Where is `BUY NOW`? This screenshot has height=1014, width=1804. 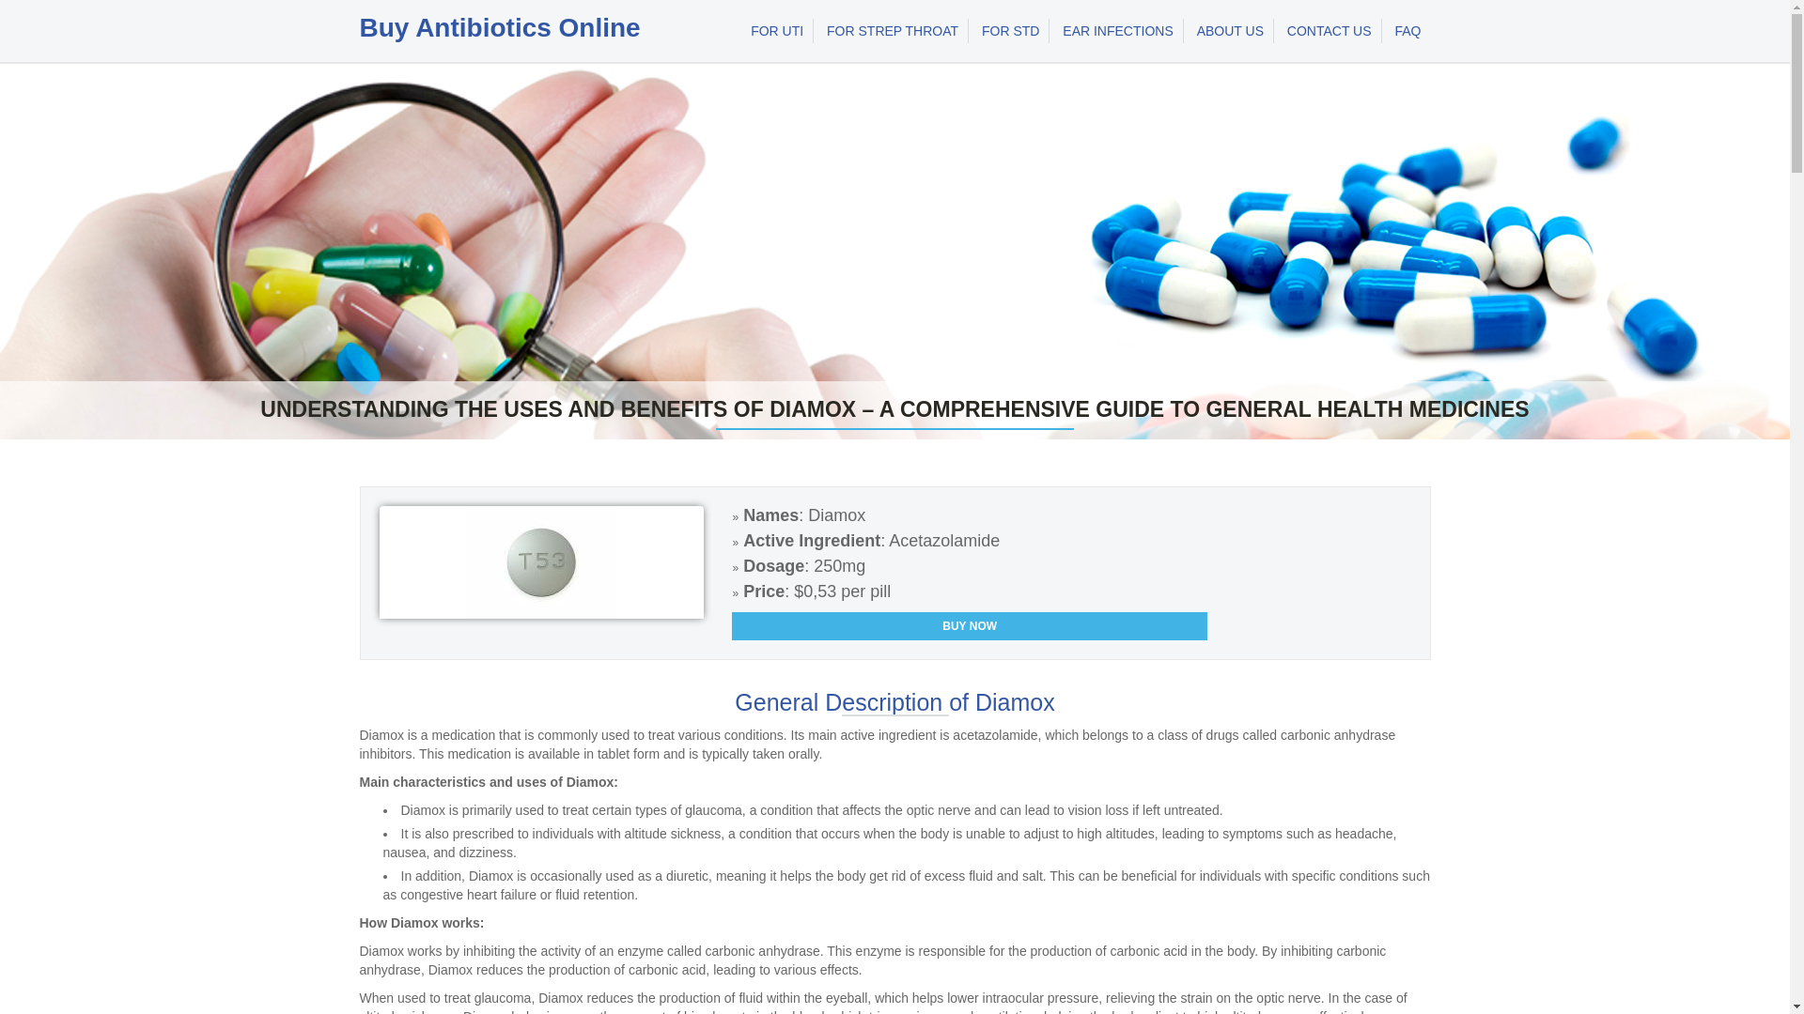
BUY NOW is located at coordinates (970, 625).